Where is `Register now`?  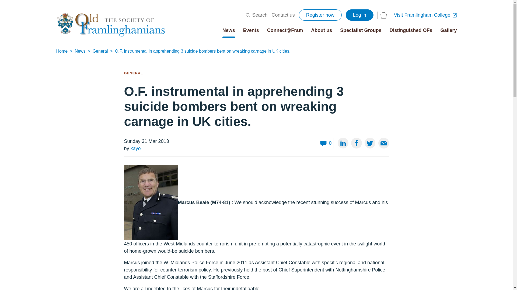 Register now is located at coordinates (320, 15).